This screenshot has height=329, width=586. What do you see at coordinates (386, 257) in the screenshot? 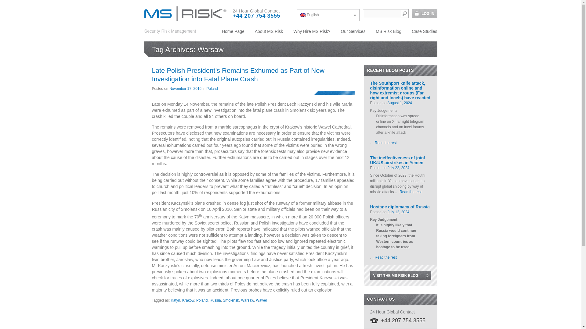
I see `Read the rest` at bounding box center [386, 257].